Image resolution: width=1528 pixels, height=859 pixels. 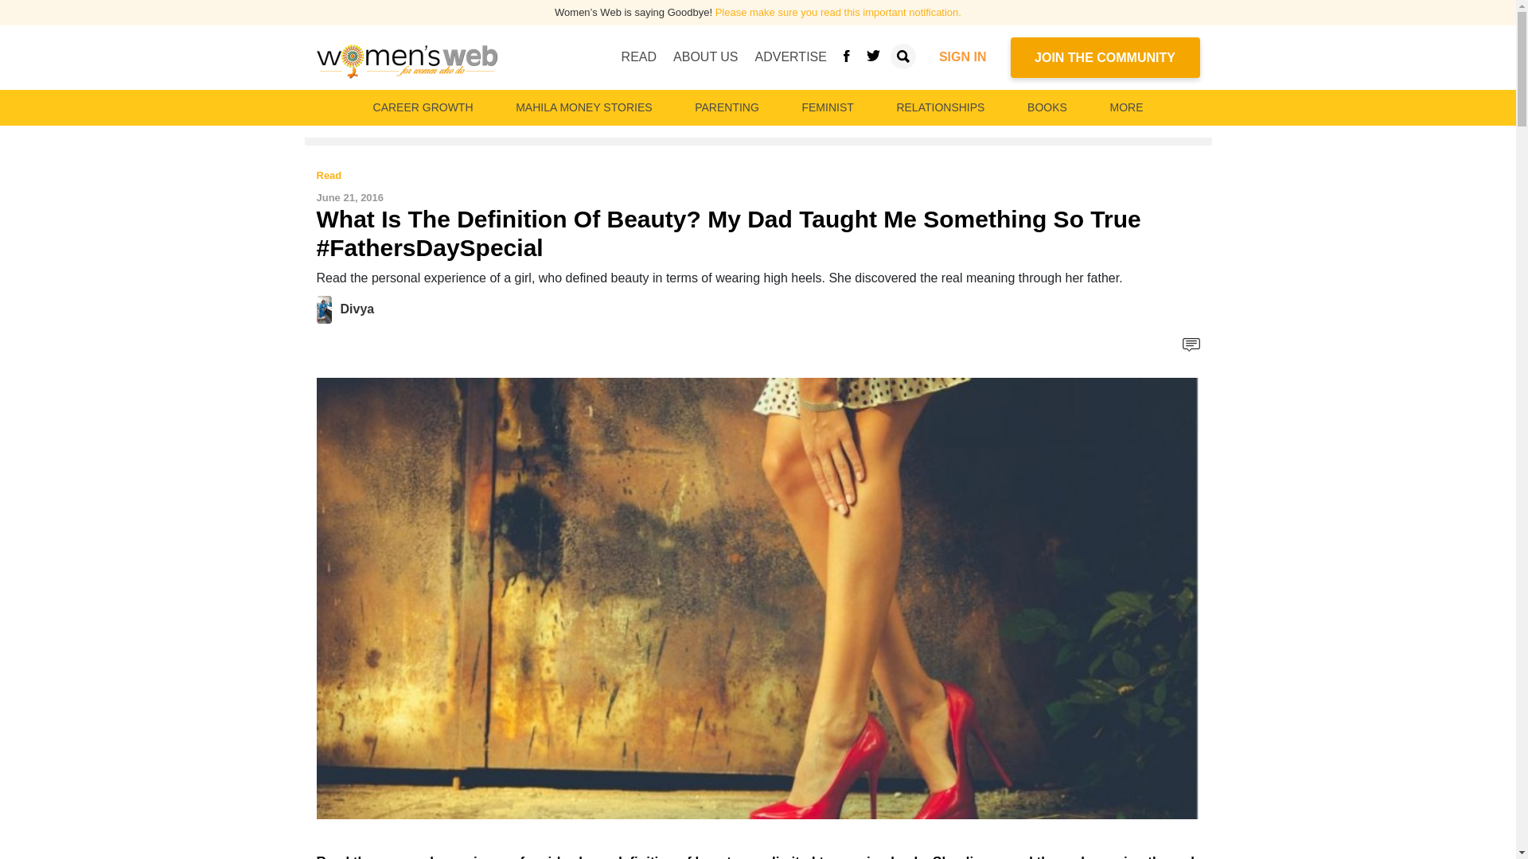 What do you see at coordinates (1047, 107) in the screenshot?
I see `BOOKS` at bounding box center [1047, 107].